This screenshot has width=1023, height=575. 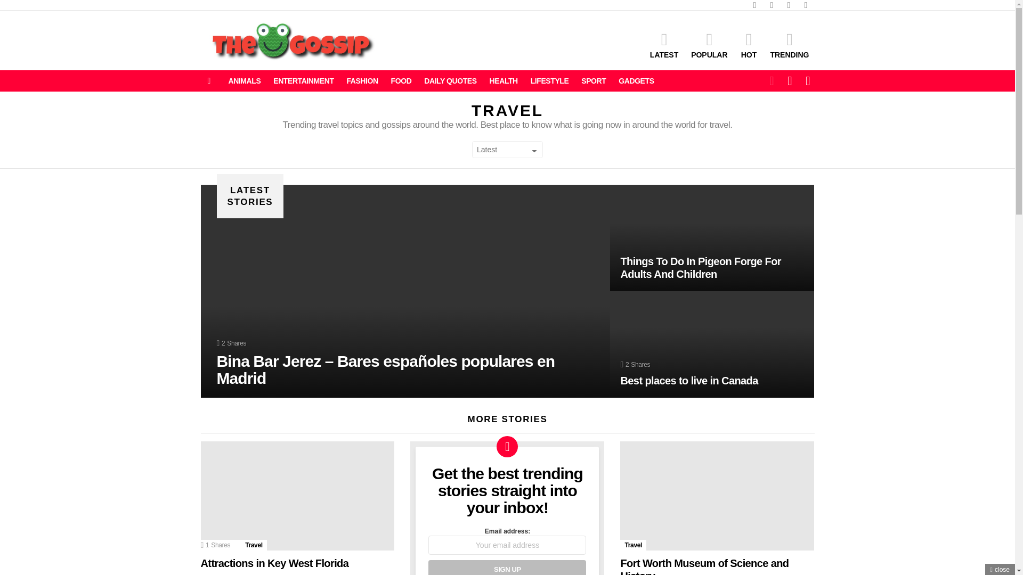 What do you see at coordinates (303, 81) in the screenshot?
I see `ENTERTAINMENT` at bounding box center [303, 81].